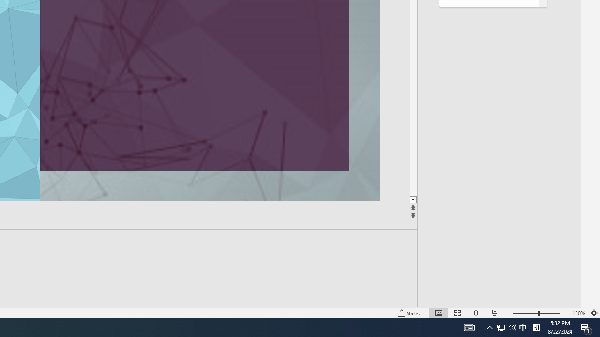  What do you see at coordinates (488, 54) in the screenshot?
I see `Samoan` at bounding box center [488, 54].